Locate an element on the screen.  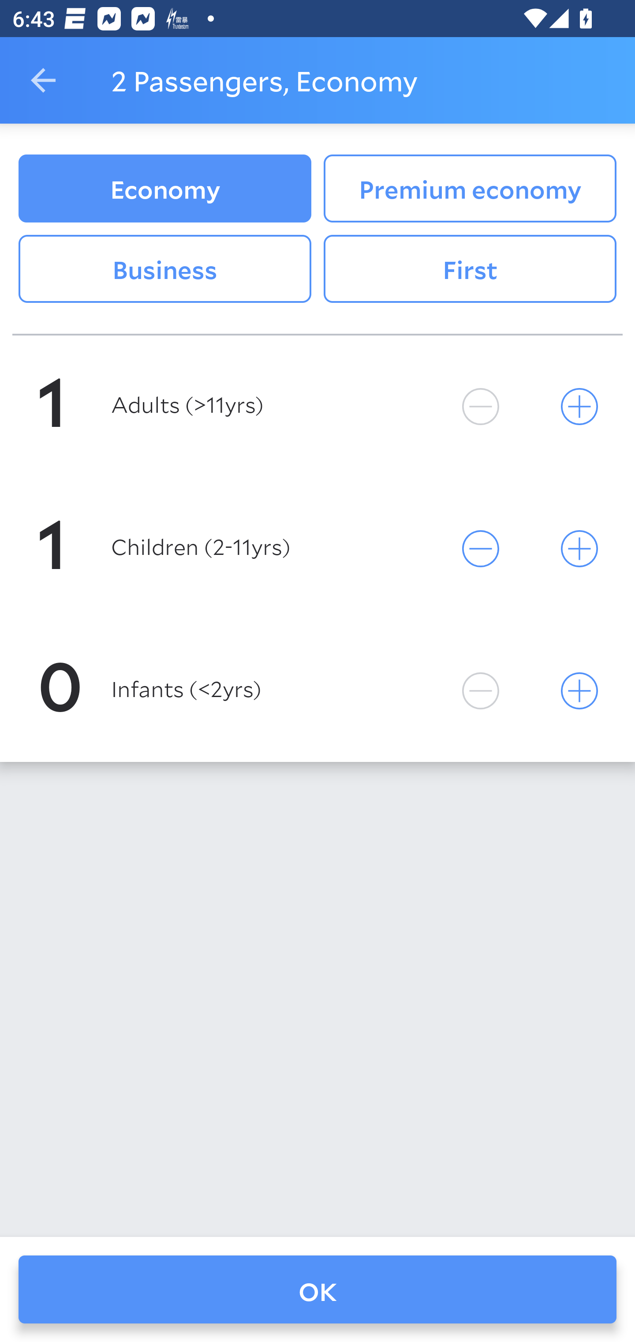
OK is located at coordinates (317, 1289).